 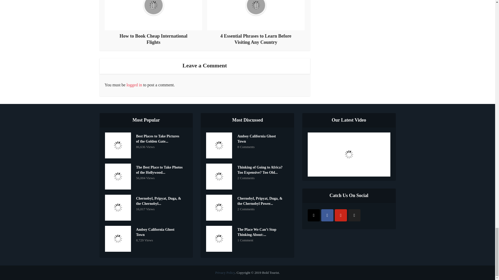 I want to click on Amboy California Ghost Town, so click(x=262, y=138).